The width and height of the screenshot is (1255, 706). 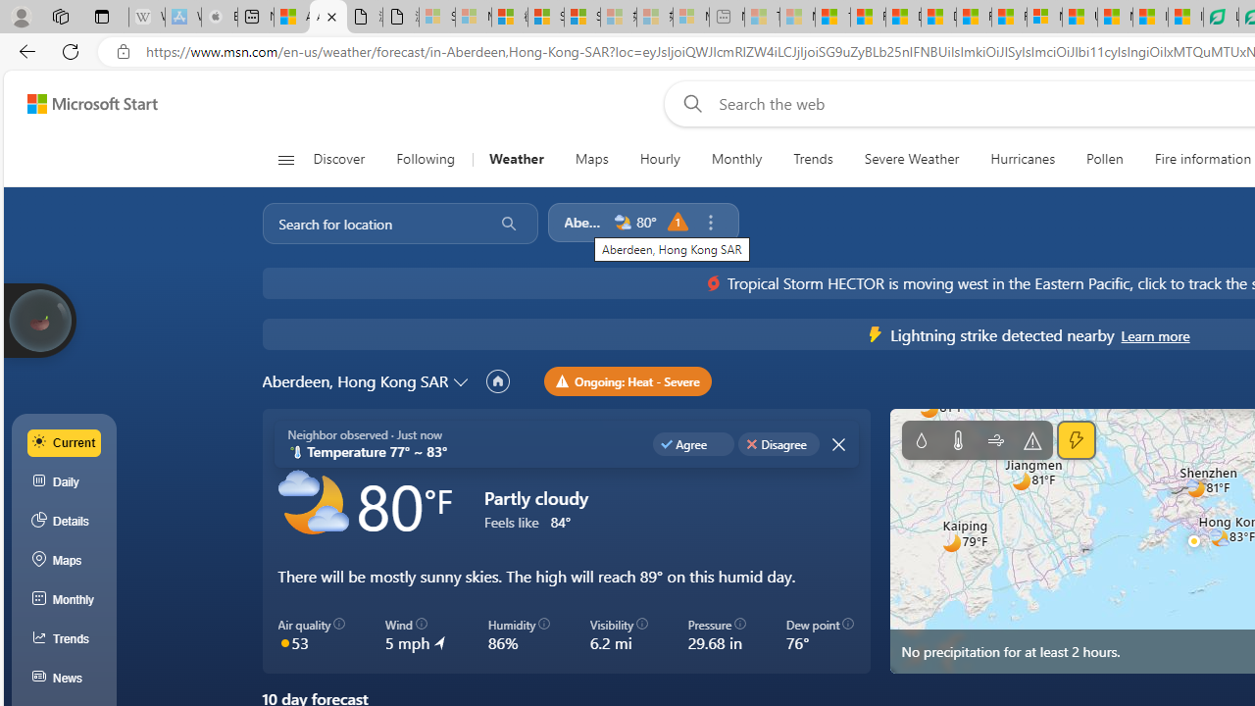 What do you see at coordinates (312, 635) in the screenshot?
I see `Air quality 53` at bounding box center [312, 635].